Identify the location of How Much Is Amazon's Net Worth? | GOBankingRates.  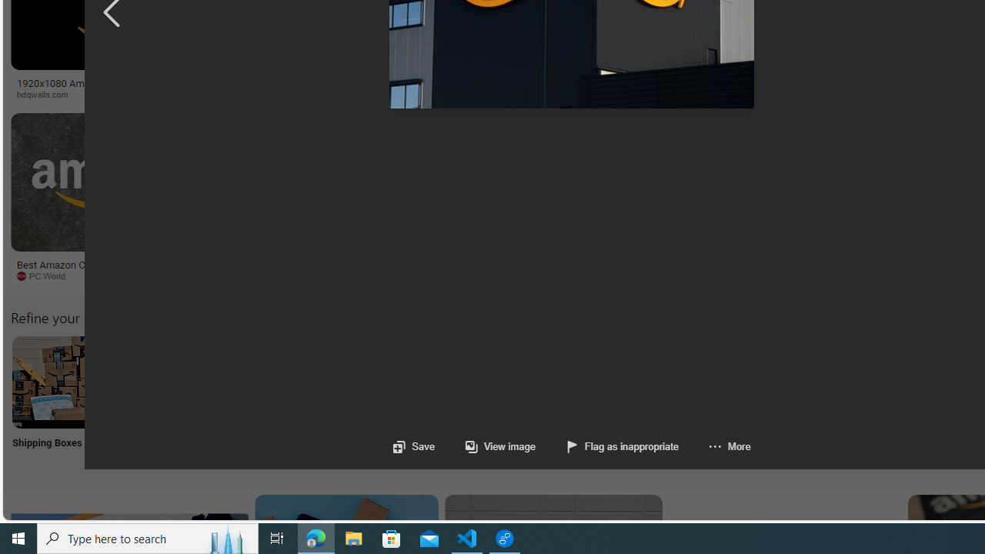
(374, 88).